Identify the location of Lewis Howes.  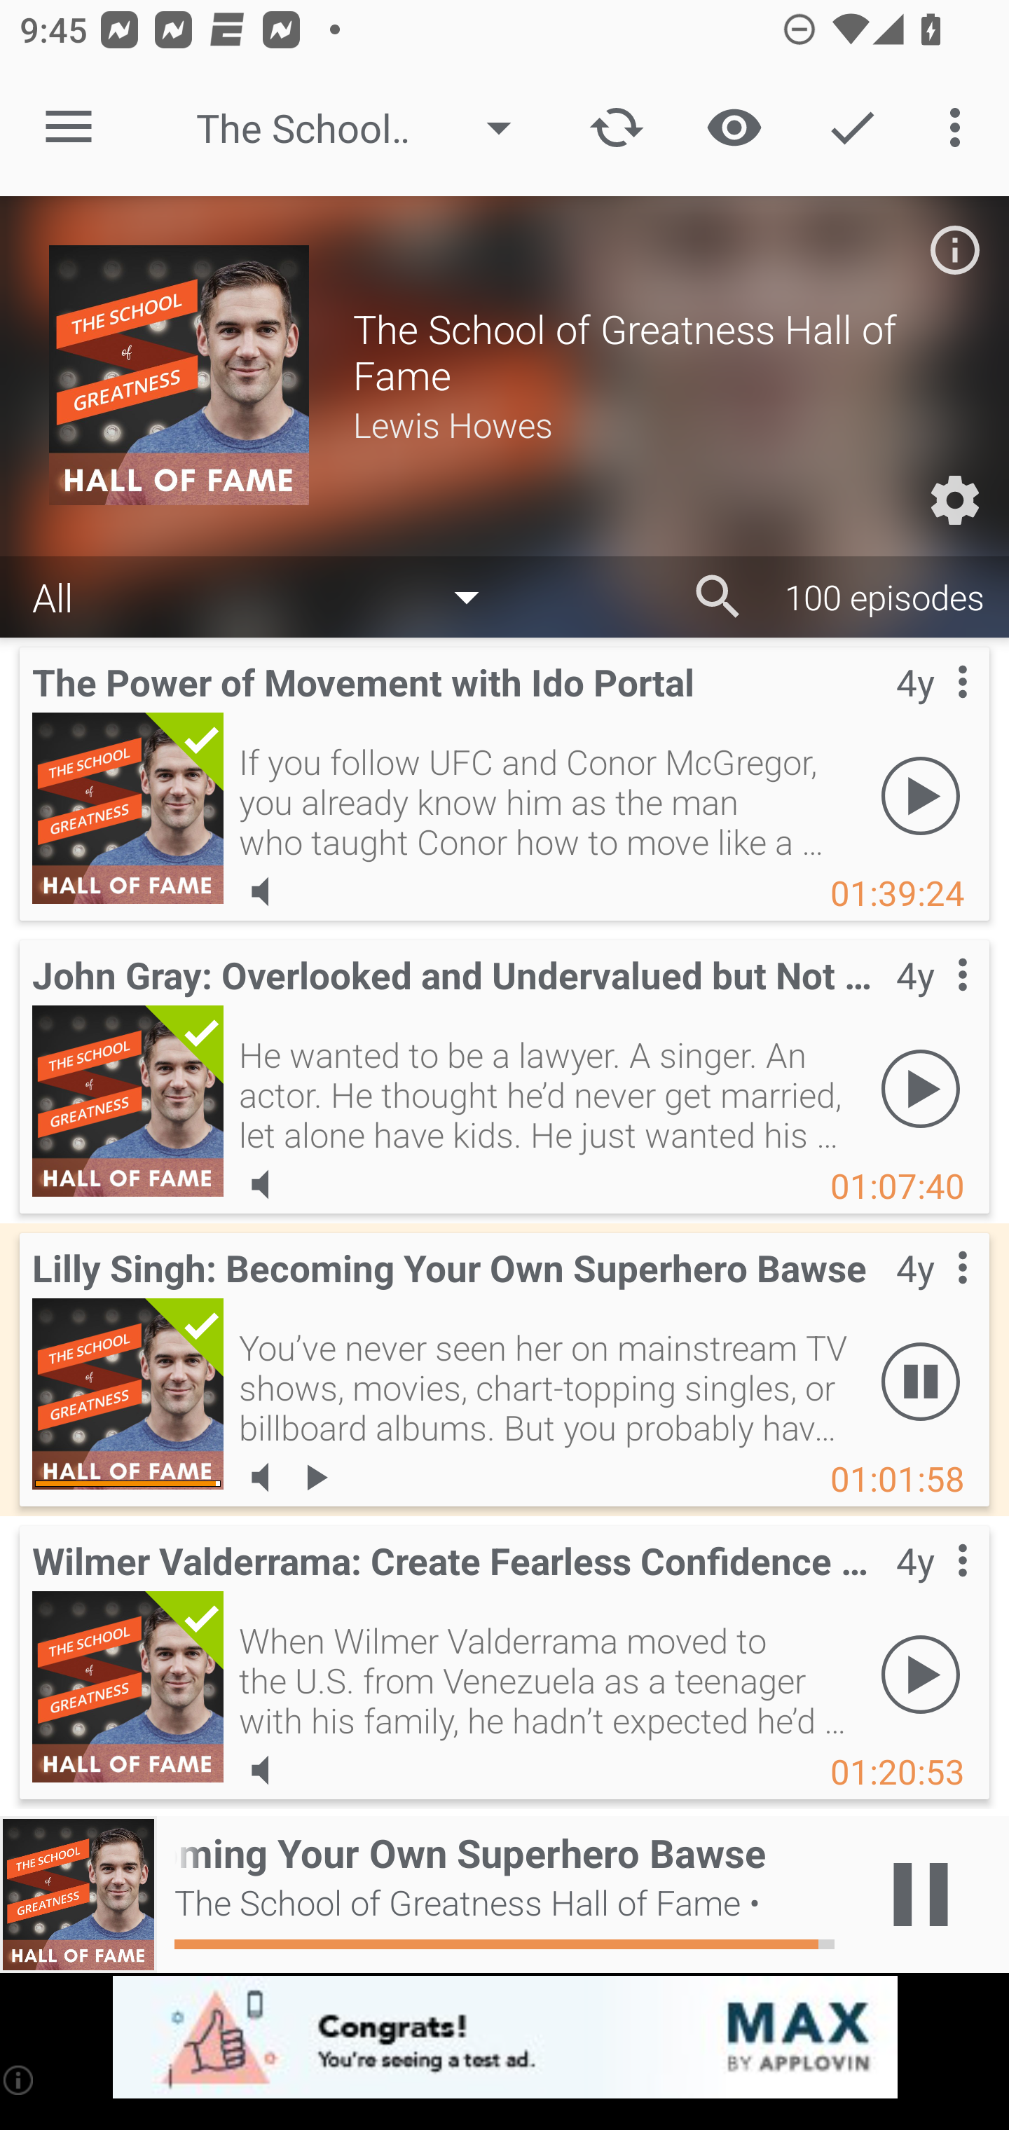
(656, 423).